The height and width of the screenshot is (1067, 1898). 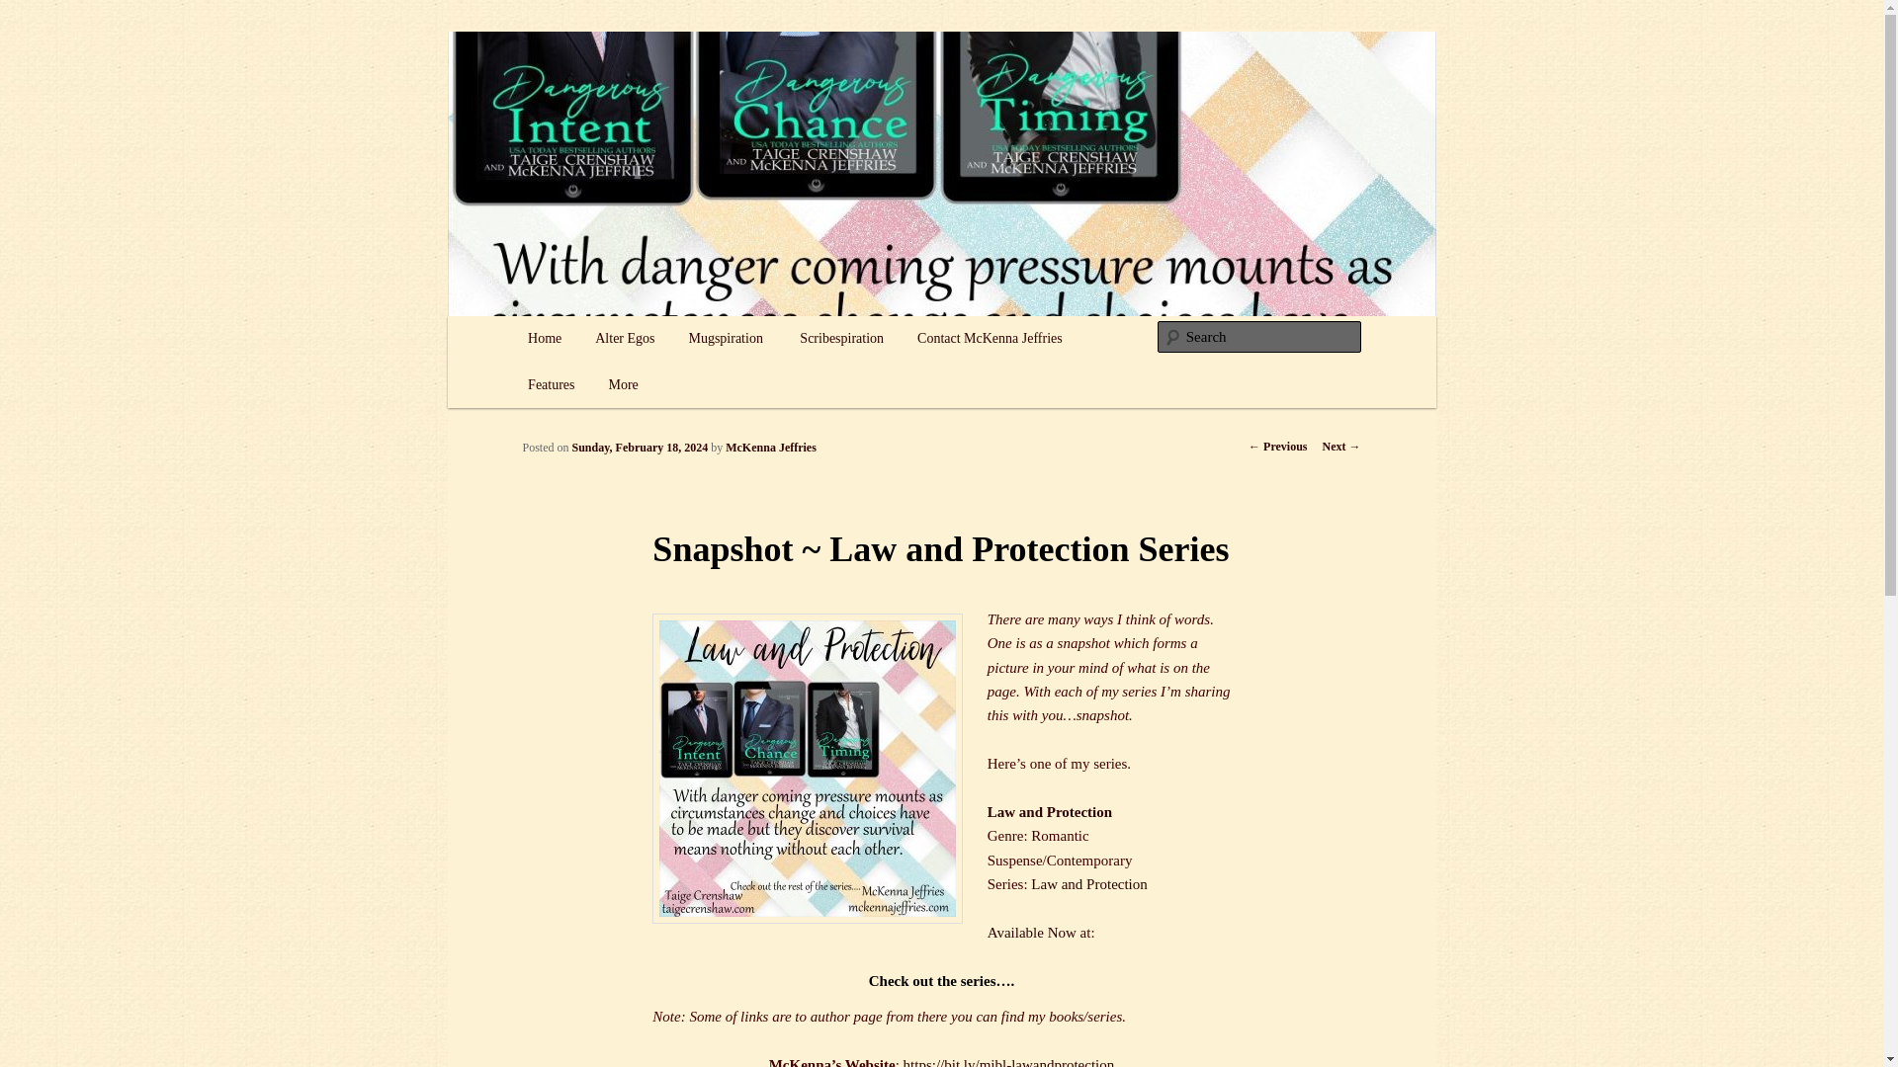 I want to click on Scribespiration, so click(x=840, y=339).